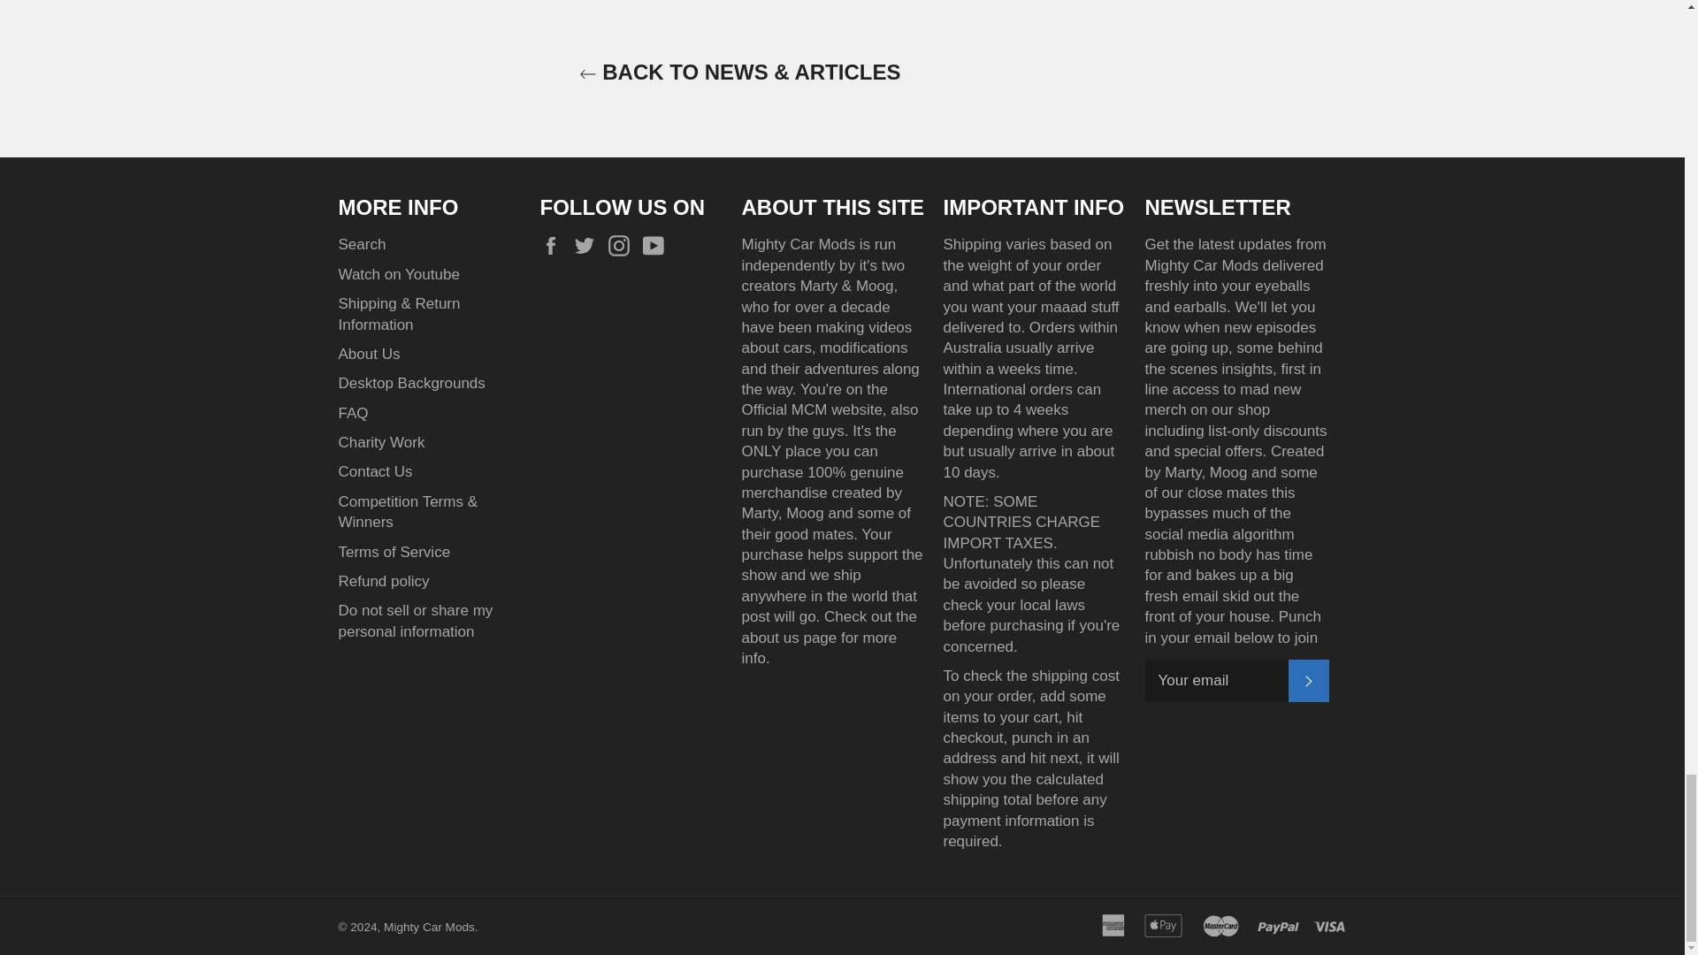 The height and width of the screenshot is (955, 1698). Describe the element at coordinates (589, 245) in the screenshot. I see `Mighty Car Mods on Twitter` at that location.